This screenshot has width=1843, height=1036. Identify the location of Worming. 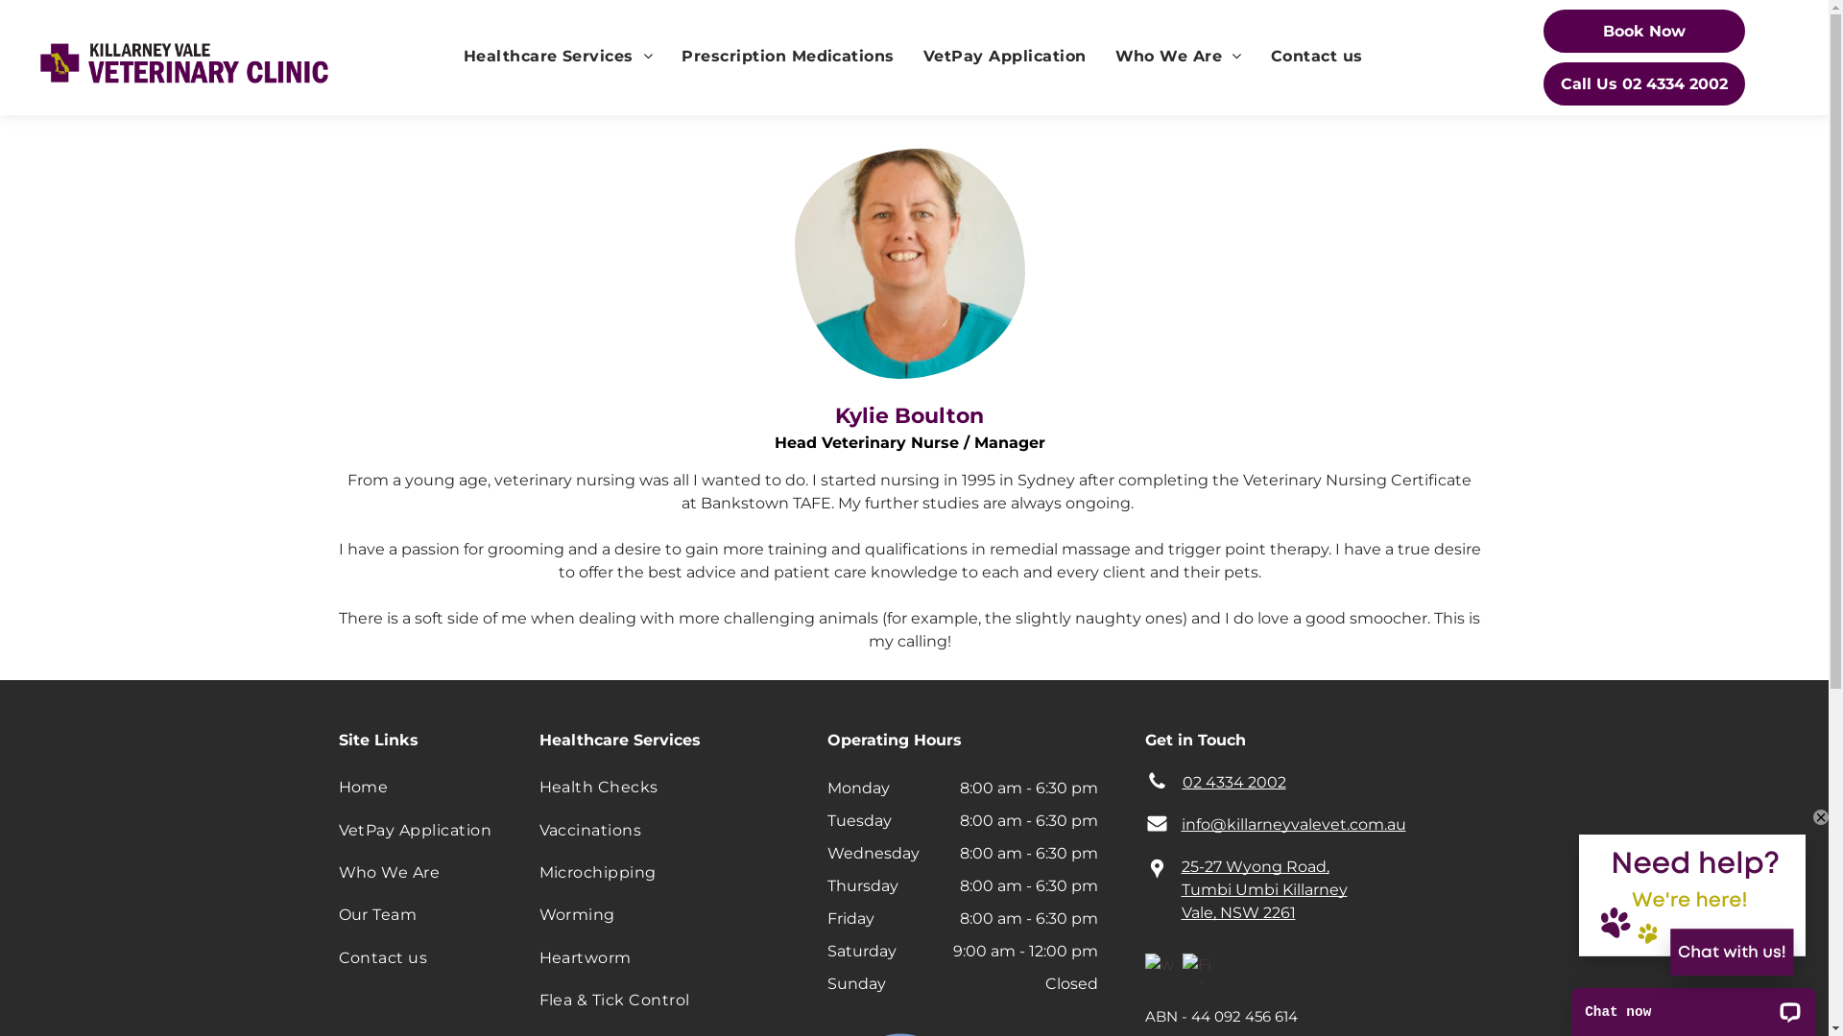
(675, 915).